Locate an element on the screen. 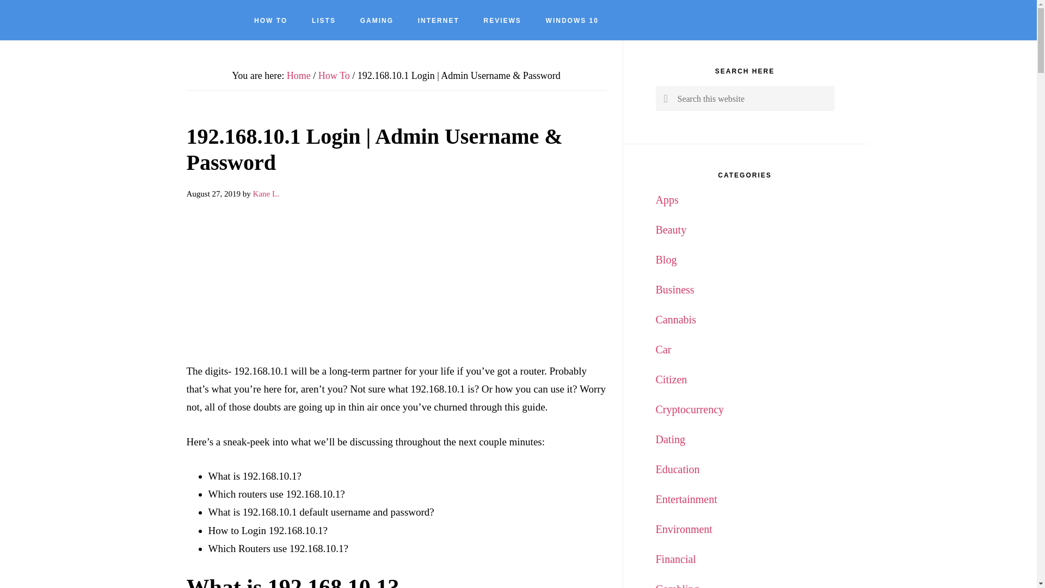  Education is located at coordinates (677, 469).